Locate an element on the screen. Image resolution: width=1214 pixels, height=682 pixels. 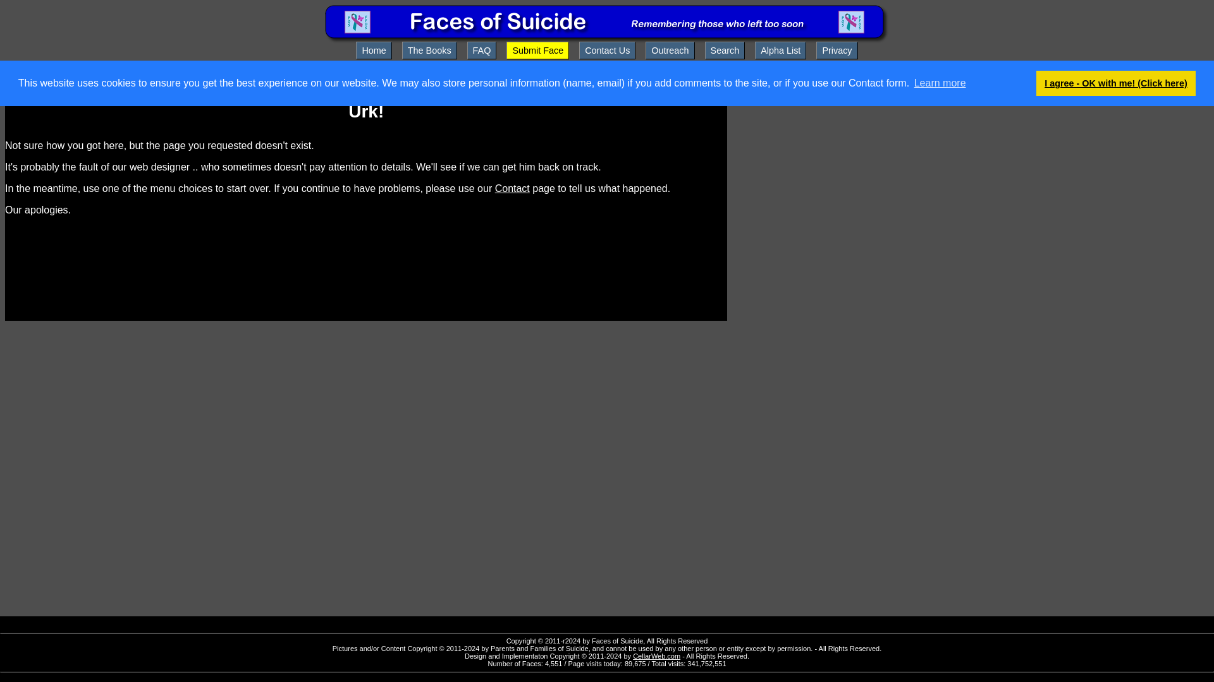
Faces of Suicide is located at coordinates (607, 40).